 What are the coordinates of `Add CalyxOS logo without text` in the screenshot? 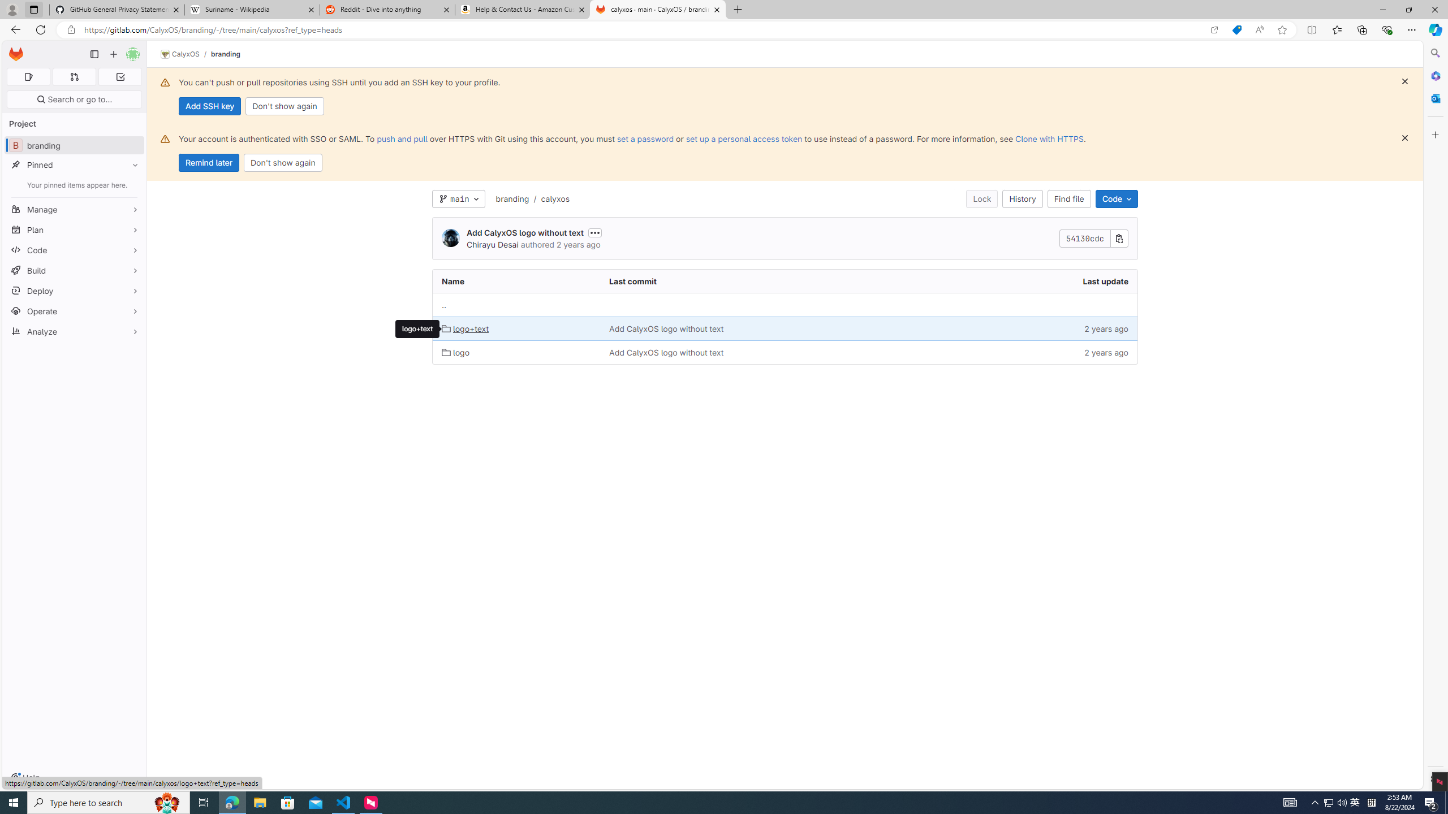 It's located at (666, 352).